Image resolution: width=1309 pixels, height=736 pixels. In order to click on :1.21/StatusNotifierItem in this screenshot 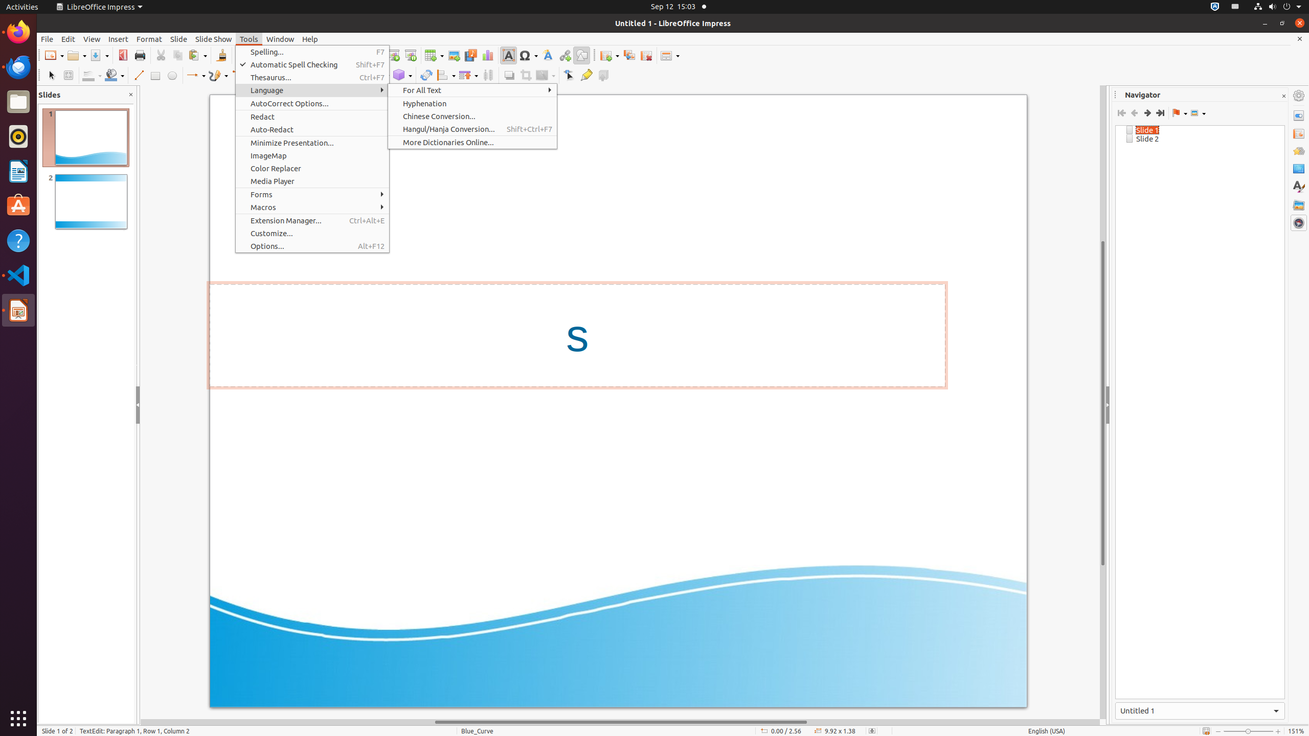, I will do `click(1235, 7)`.